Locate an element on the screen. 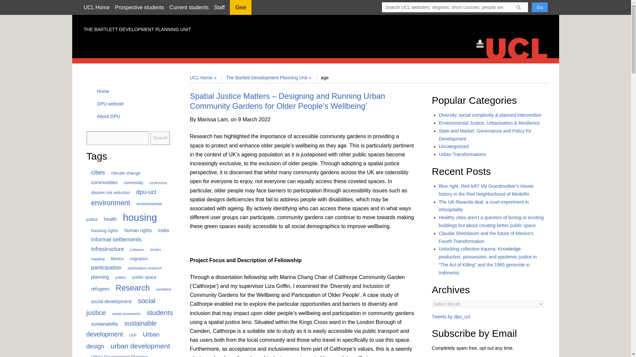 Image resolution: width=636 pixels, height=357 pixels. public space is located at coordinates (142, 277).